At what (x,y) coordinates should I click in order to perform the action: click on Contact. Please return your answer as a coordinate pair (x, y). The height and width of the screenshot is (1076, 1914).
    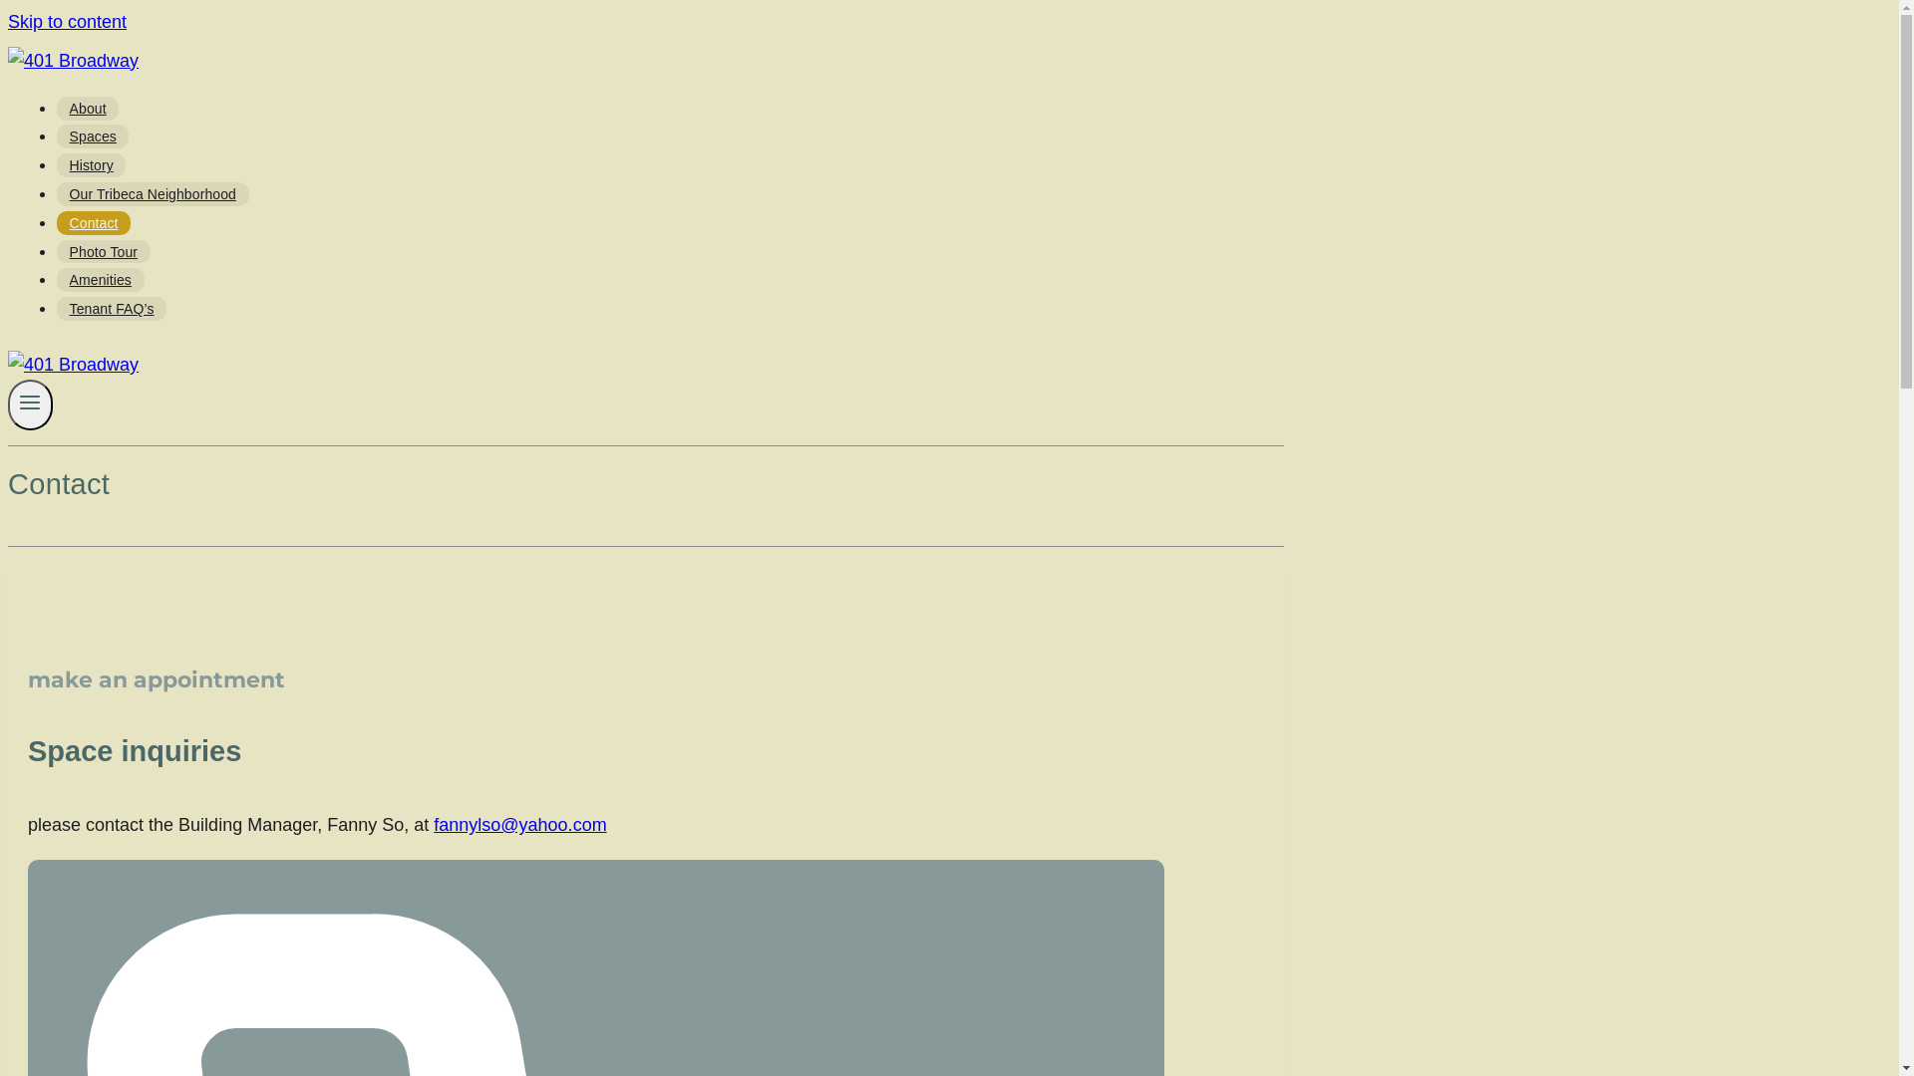
    Looking at the image, I should click on (94, 223).